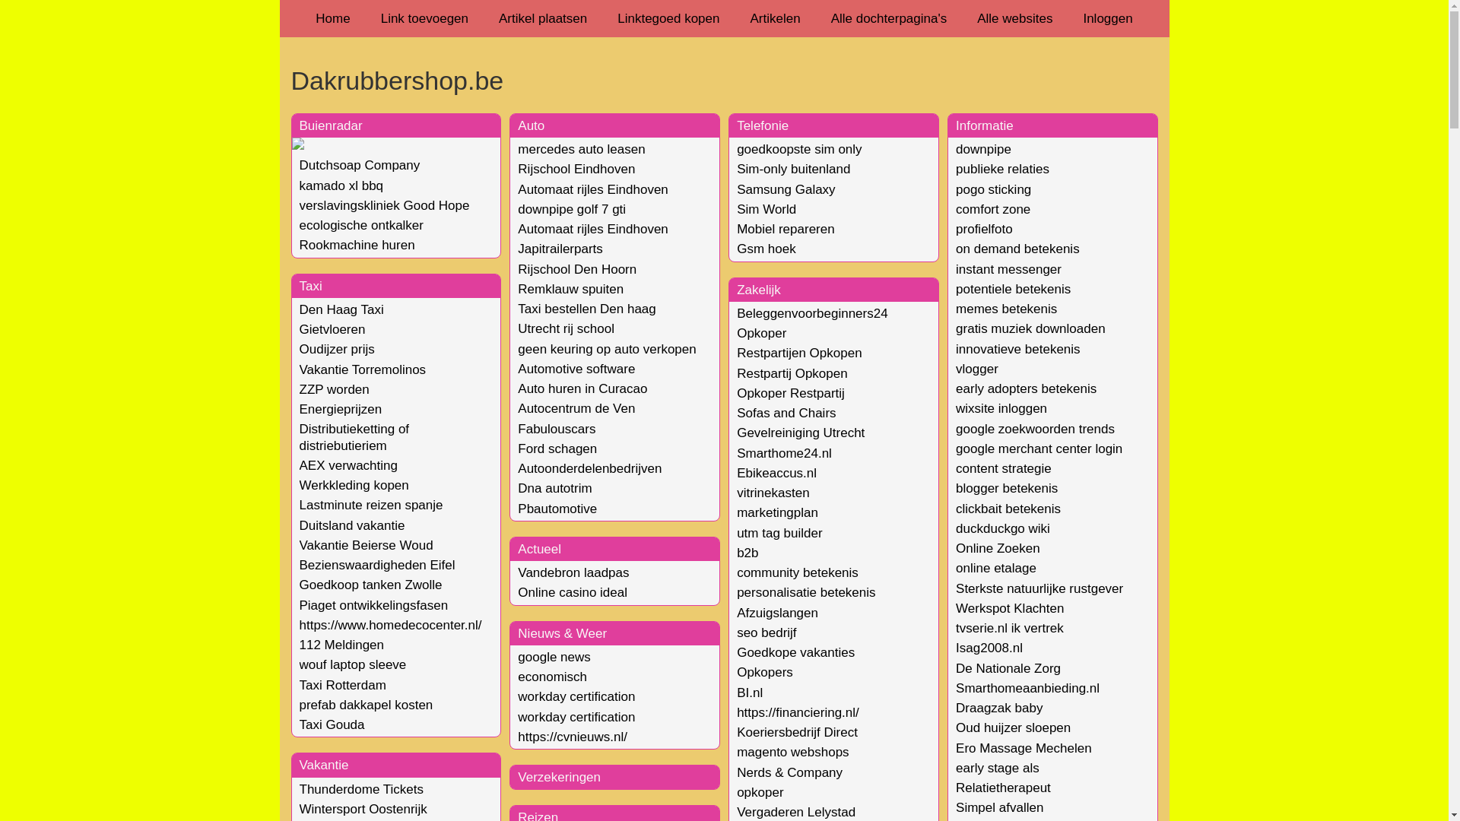 Image resolution: width=1460 pixels, height=821 pixels. What do you see at coordinates (766, 249) in the screenshot?
I see `Gsm hoek` at bounding box center [766, 249].